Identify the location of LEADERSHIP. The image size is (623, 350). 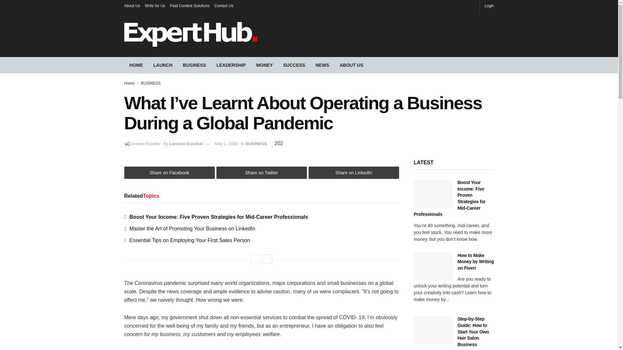
(231, 65).